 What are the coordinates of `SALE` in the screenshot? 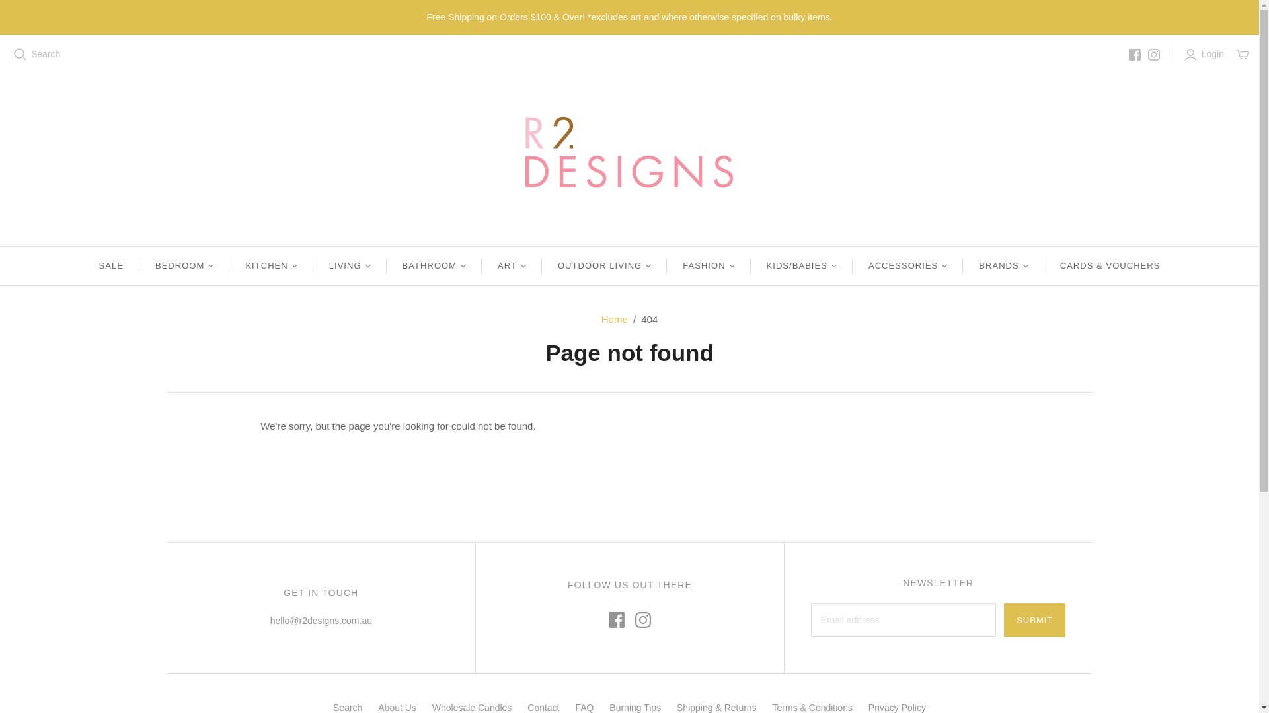 It's located at (111, 265).